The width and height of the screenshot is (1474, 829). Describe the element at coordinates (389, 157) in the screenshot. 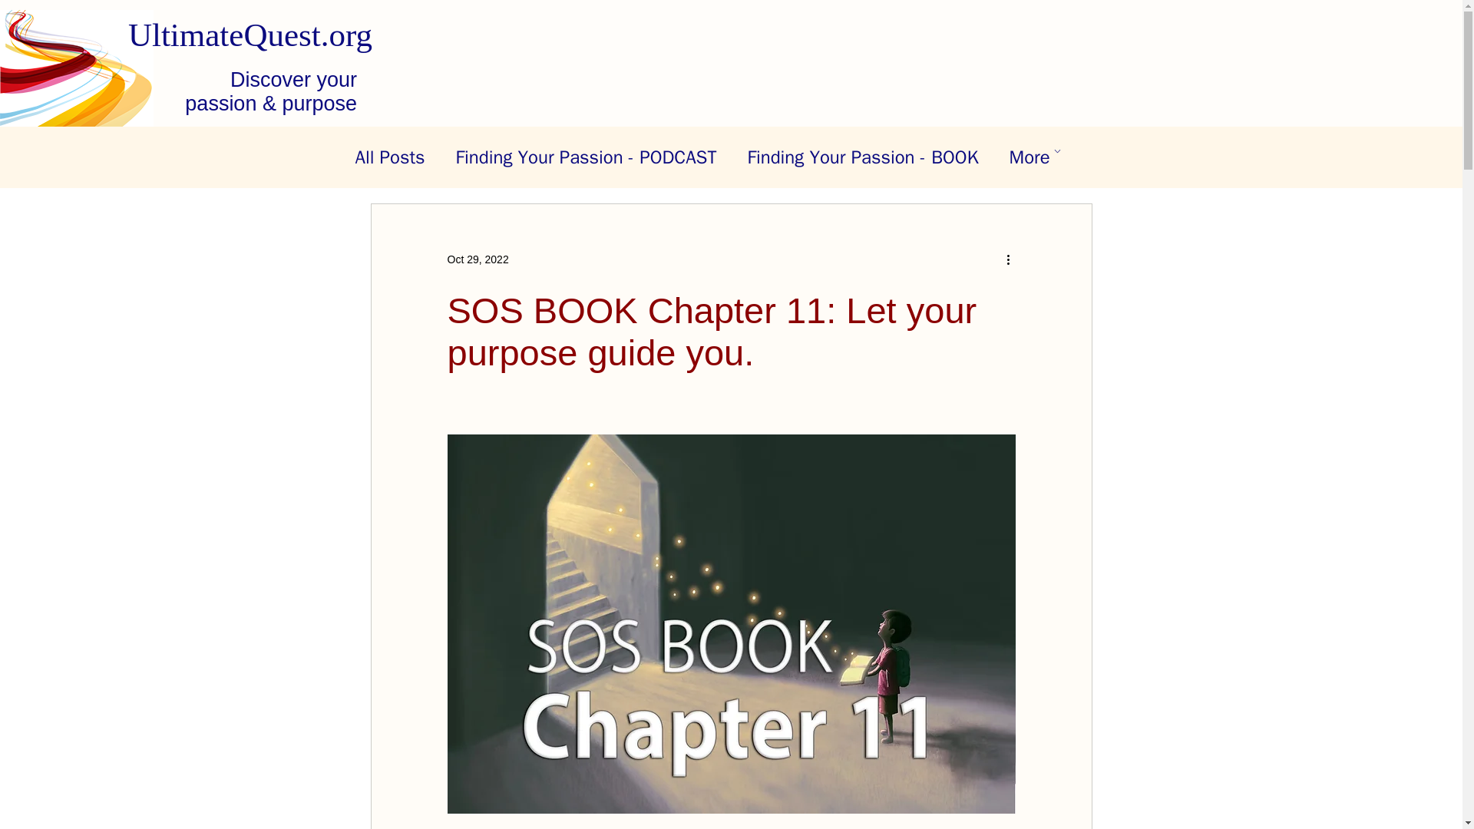

I see `All Posts` at that location.